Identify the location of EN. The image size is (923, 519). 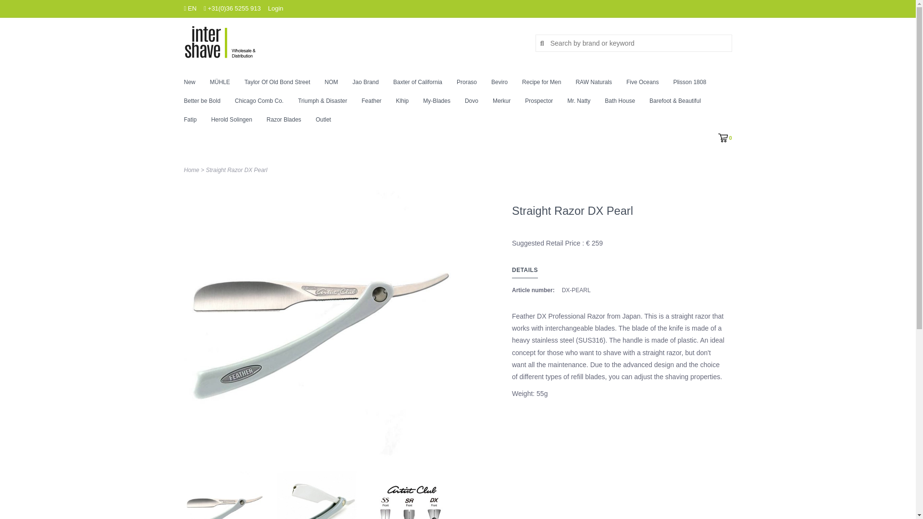
(189, 8).